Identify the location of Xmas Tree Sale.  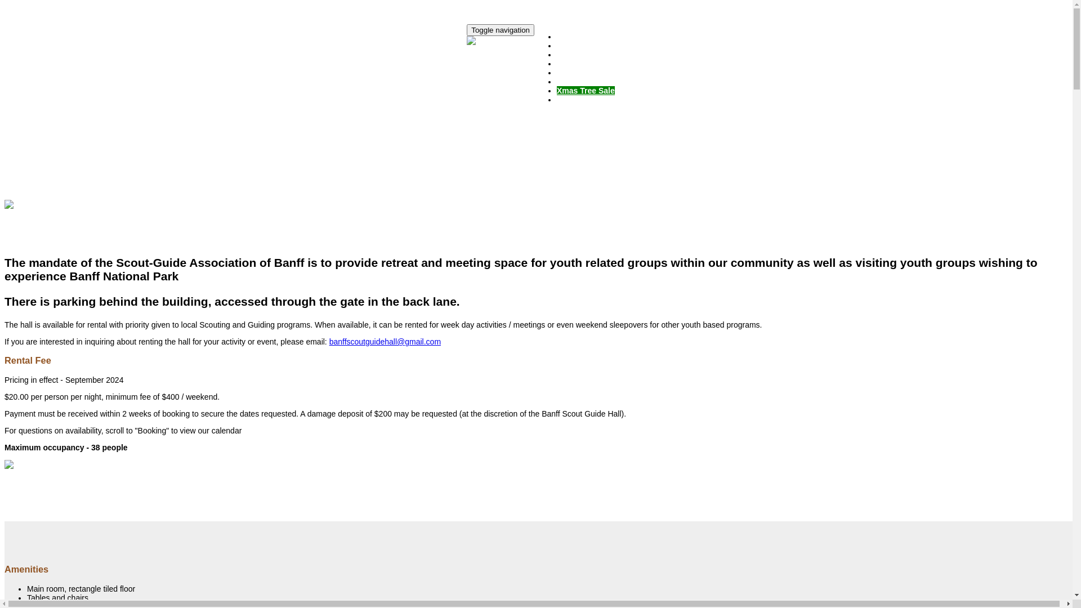
(586, 91).